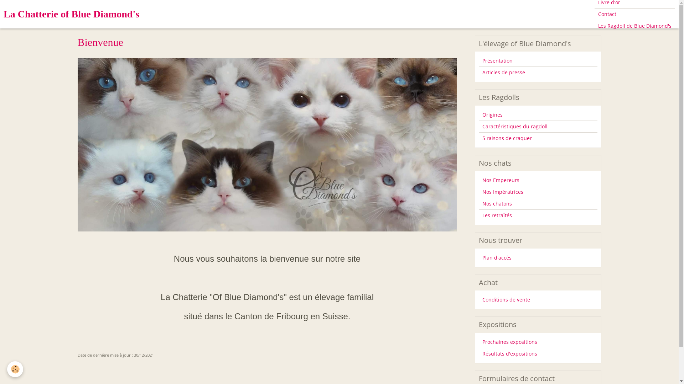 Image resolution: width=684 pixels, height=384 pixels. Describe the element at coordinates (635, 26) in the screenshot. I see `Les Ragdoll de Blue Diamond's` at that location.